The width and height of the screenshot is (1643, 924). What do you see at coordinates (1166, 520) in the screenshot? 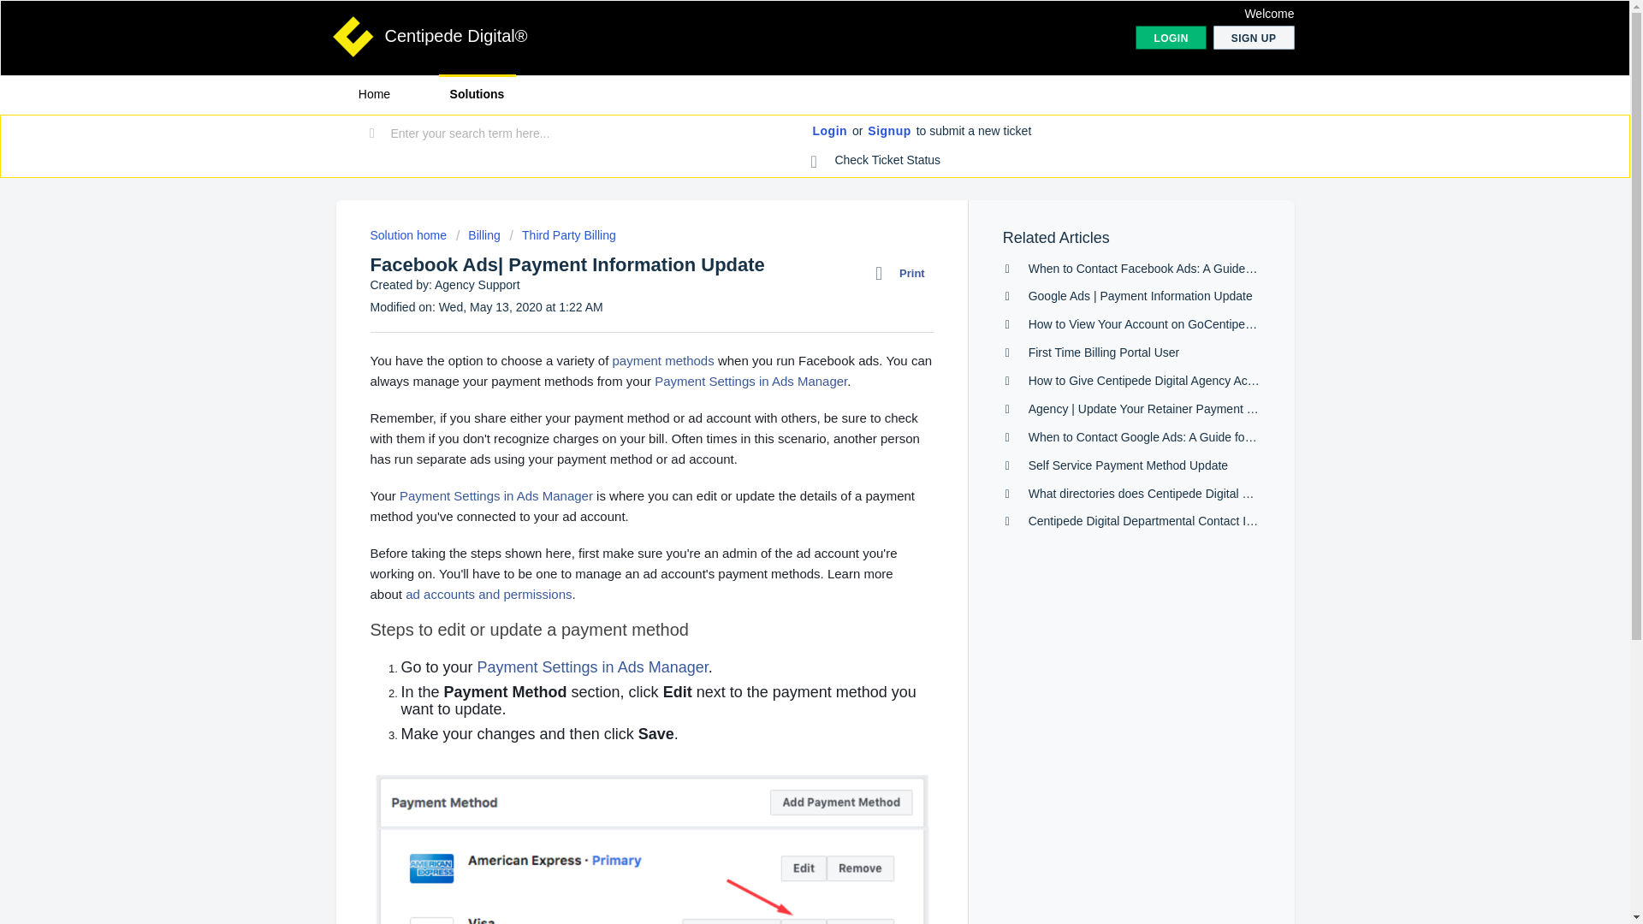
I see `Centipede Digital Departmental Contact Information` at bounding box center [1166, 520].